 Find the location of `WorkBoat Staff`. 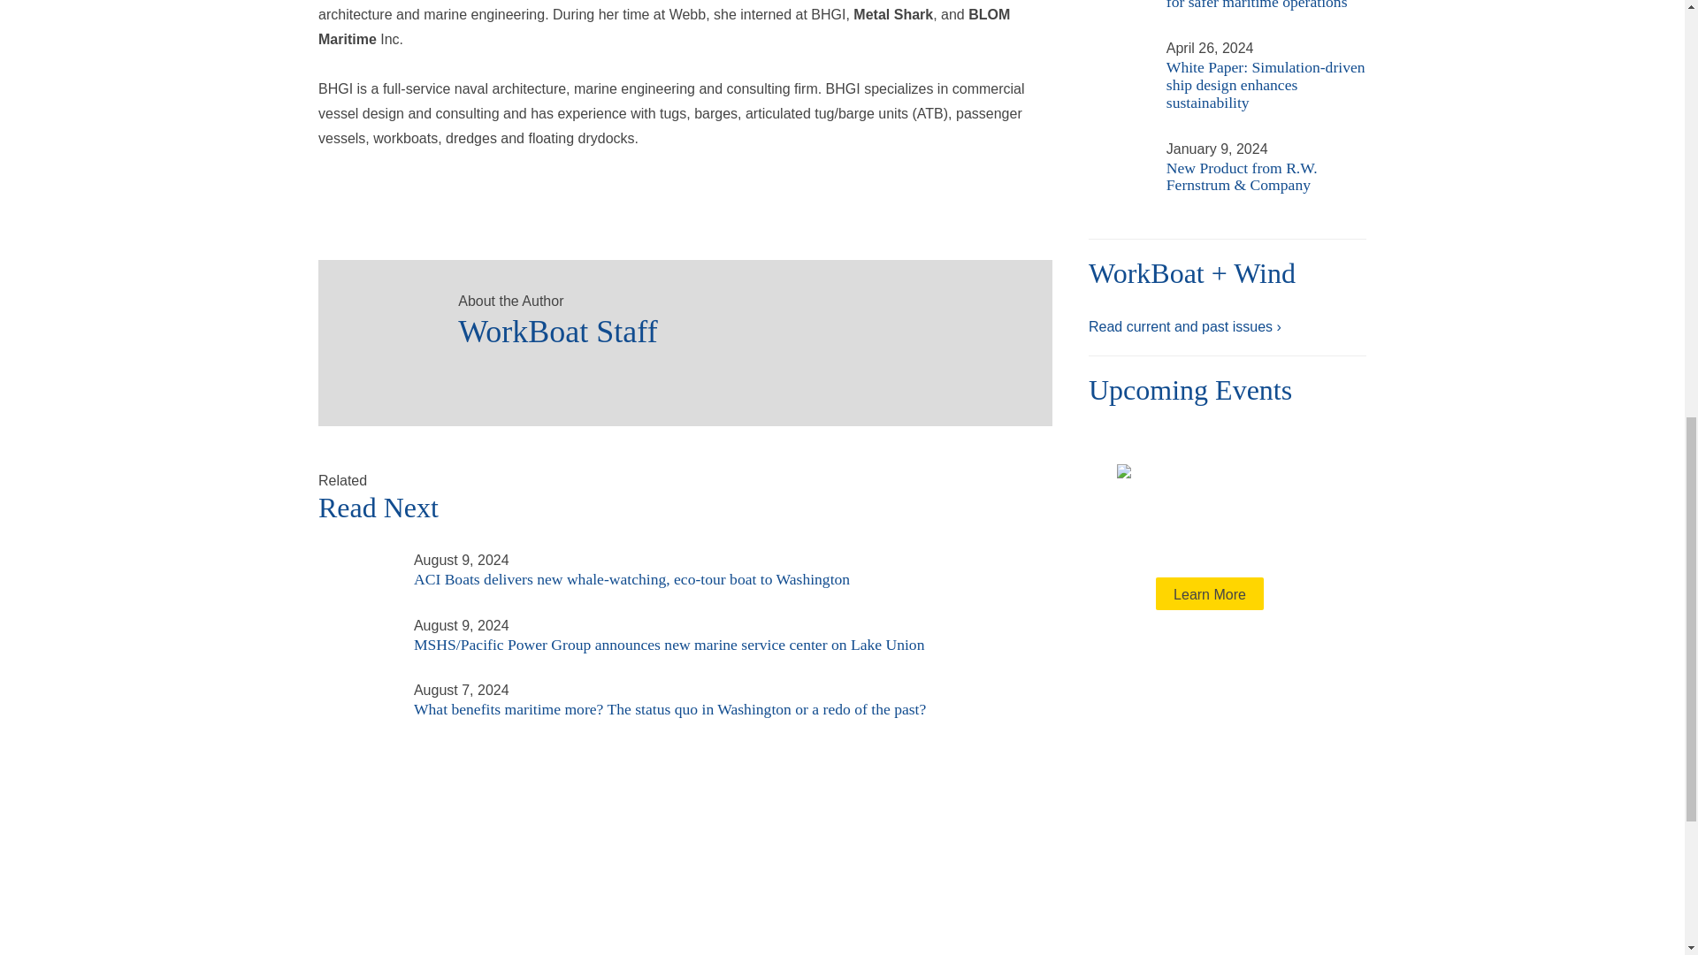

WorkBoat Staff is located at coordinates (380, 322).